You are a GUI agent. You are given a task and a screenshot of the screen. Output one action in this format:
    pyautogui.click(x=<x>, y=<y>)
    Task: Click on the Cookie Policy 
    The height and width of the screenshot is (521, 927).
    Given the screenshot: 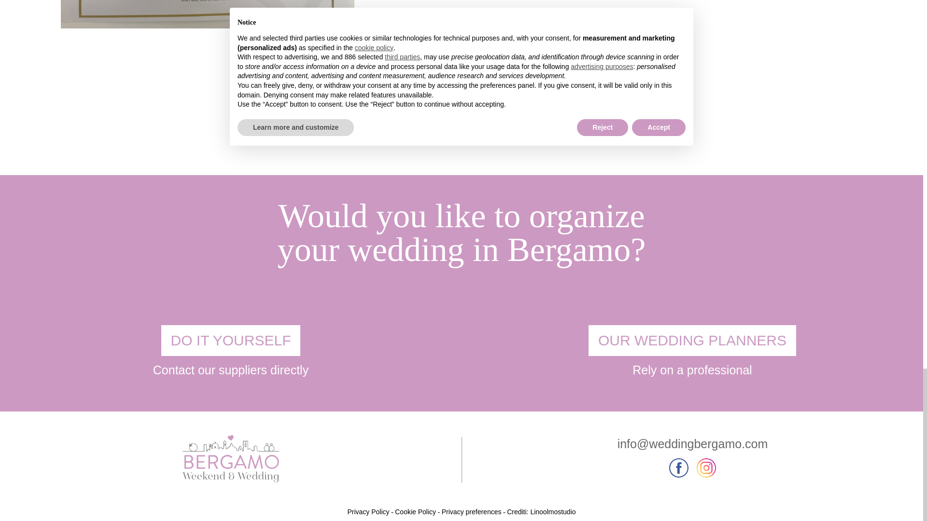 What is the action you would take?
    pyautogui.click(x=415, y=512)
    